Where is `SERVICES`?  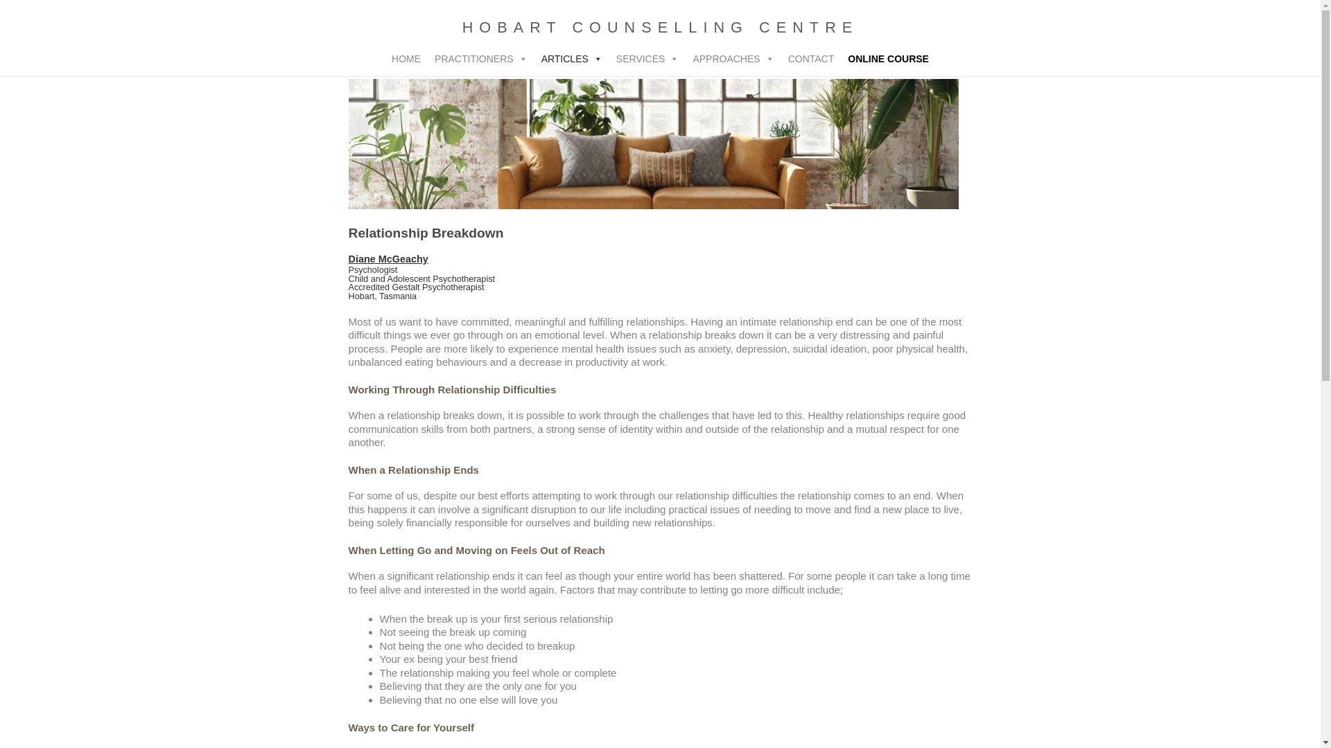 SERVICES is located at coordinates (647, 59).